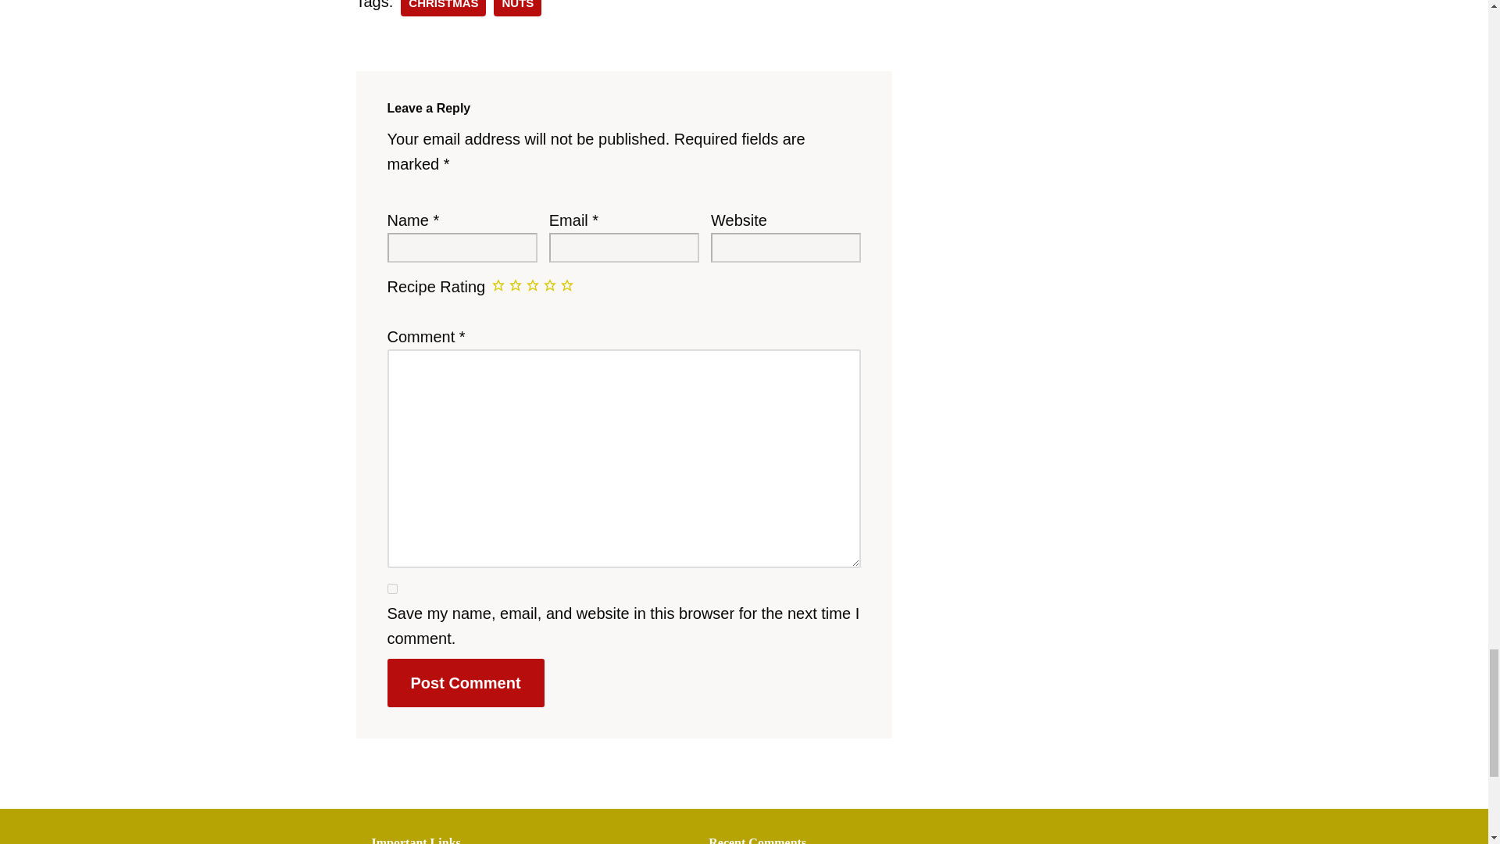  I want to click on yes, so click(392, 589).